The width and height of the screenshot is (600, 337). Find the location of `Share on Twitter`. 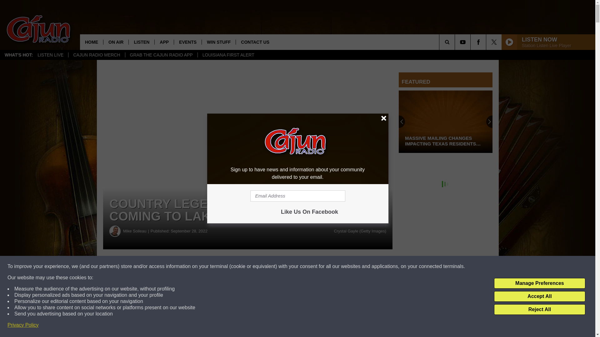

Share on Twitter is located at coordinates (306, 266).